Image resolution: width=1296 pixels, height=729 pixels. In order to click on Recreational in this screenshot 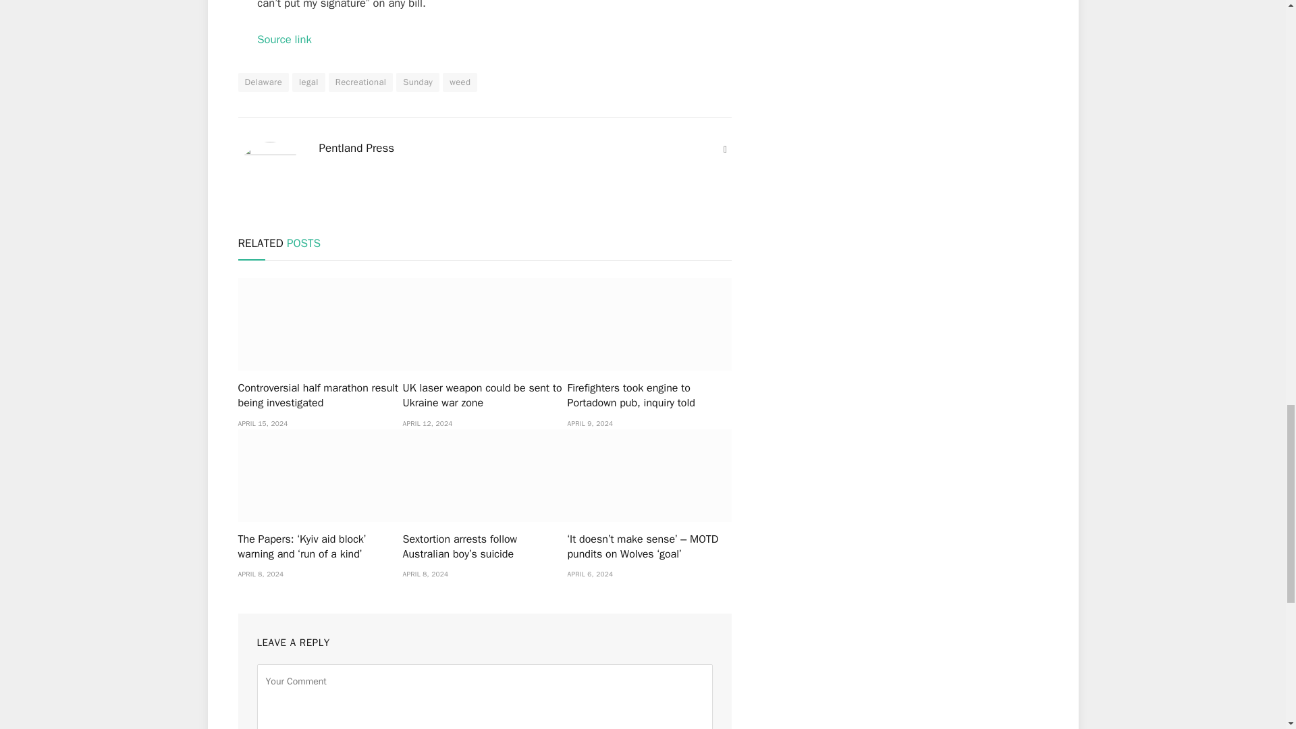, I will do `click(361, 82)`.